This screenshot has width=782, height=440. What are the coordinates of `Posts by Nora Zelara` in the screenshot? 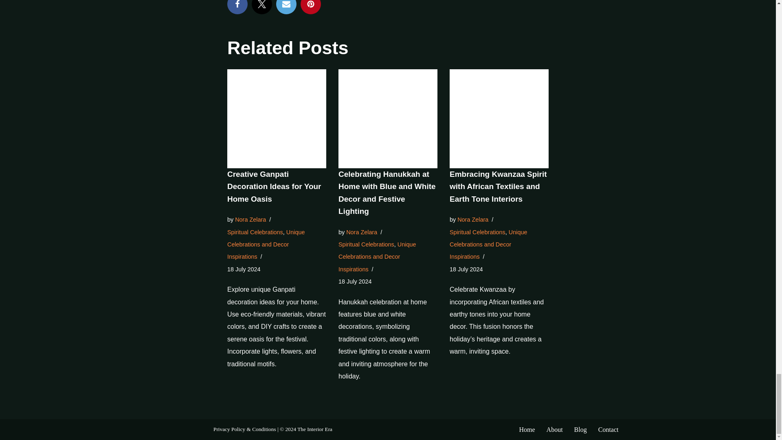 It's located at (250, 219).